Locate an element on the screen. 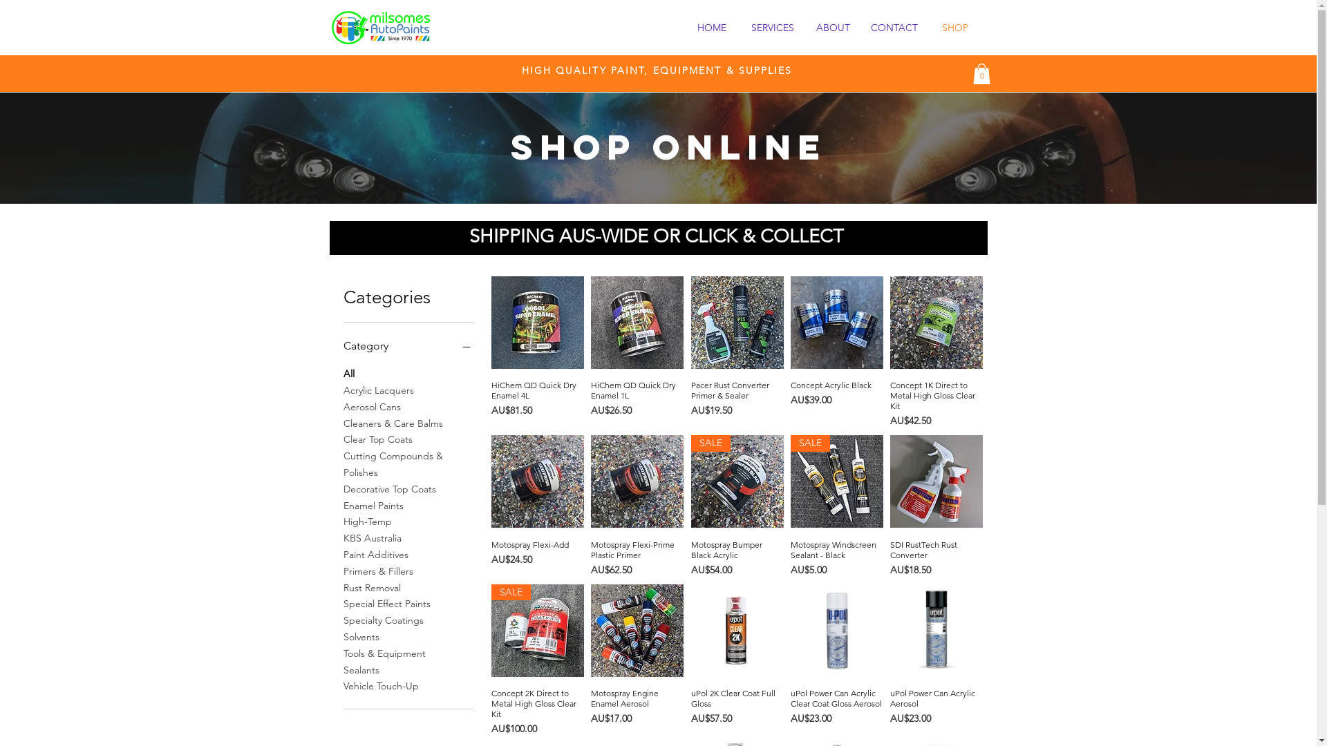 This screenshot has height=746, width=1327. Concept Acrylic Black
Price
AU$39.00 is located at coordinates (837, 404).